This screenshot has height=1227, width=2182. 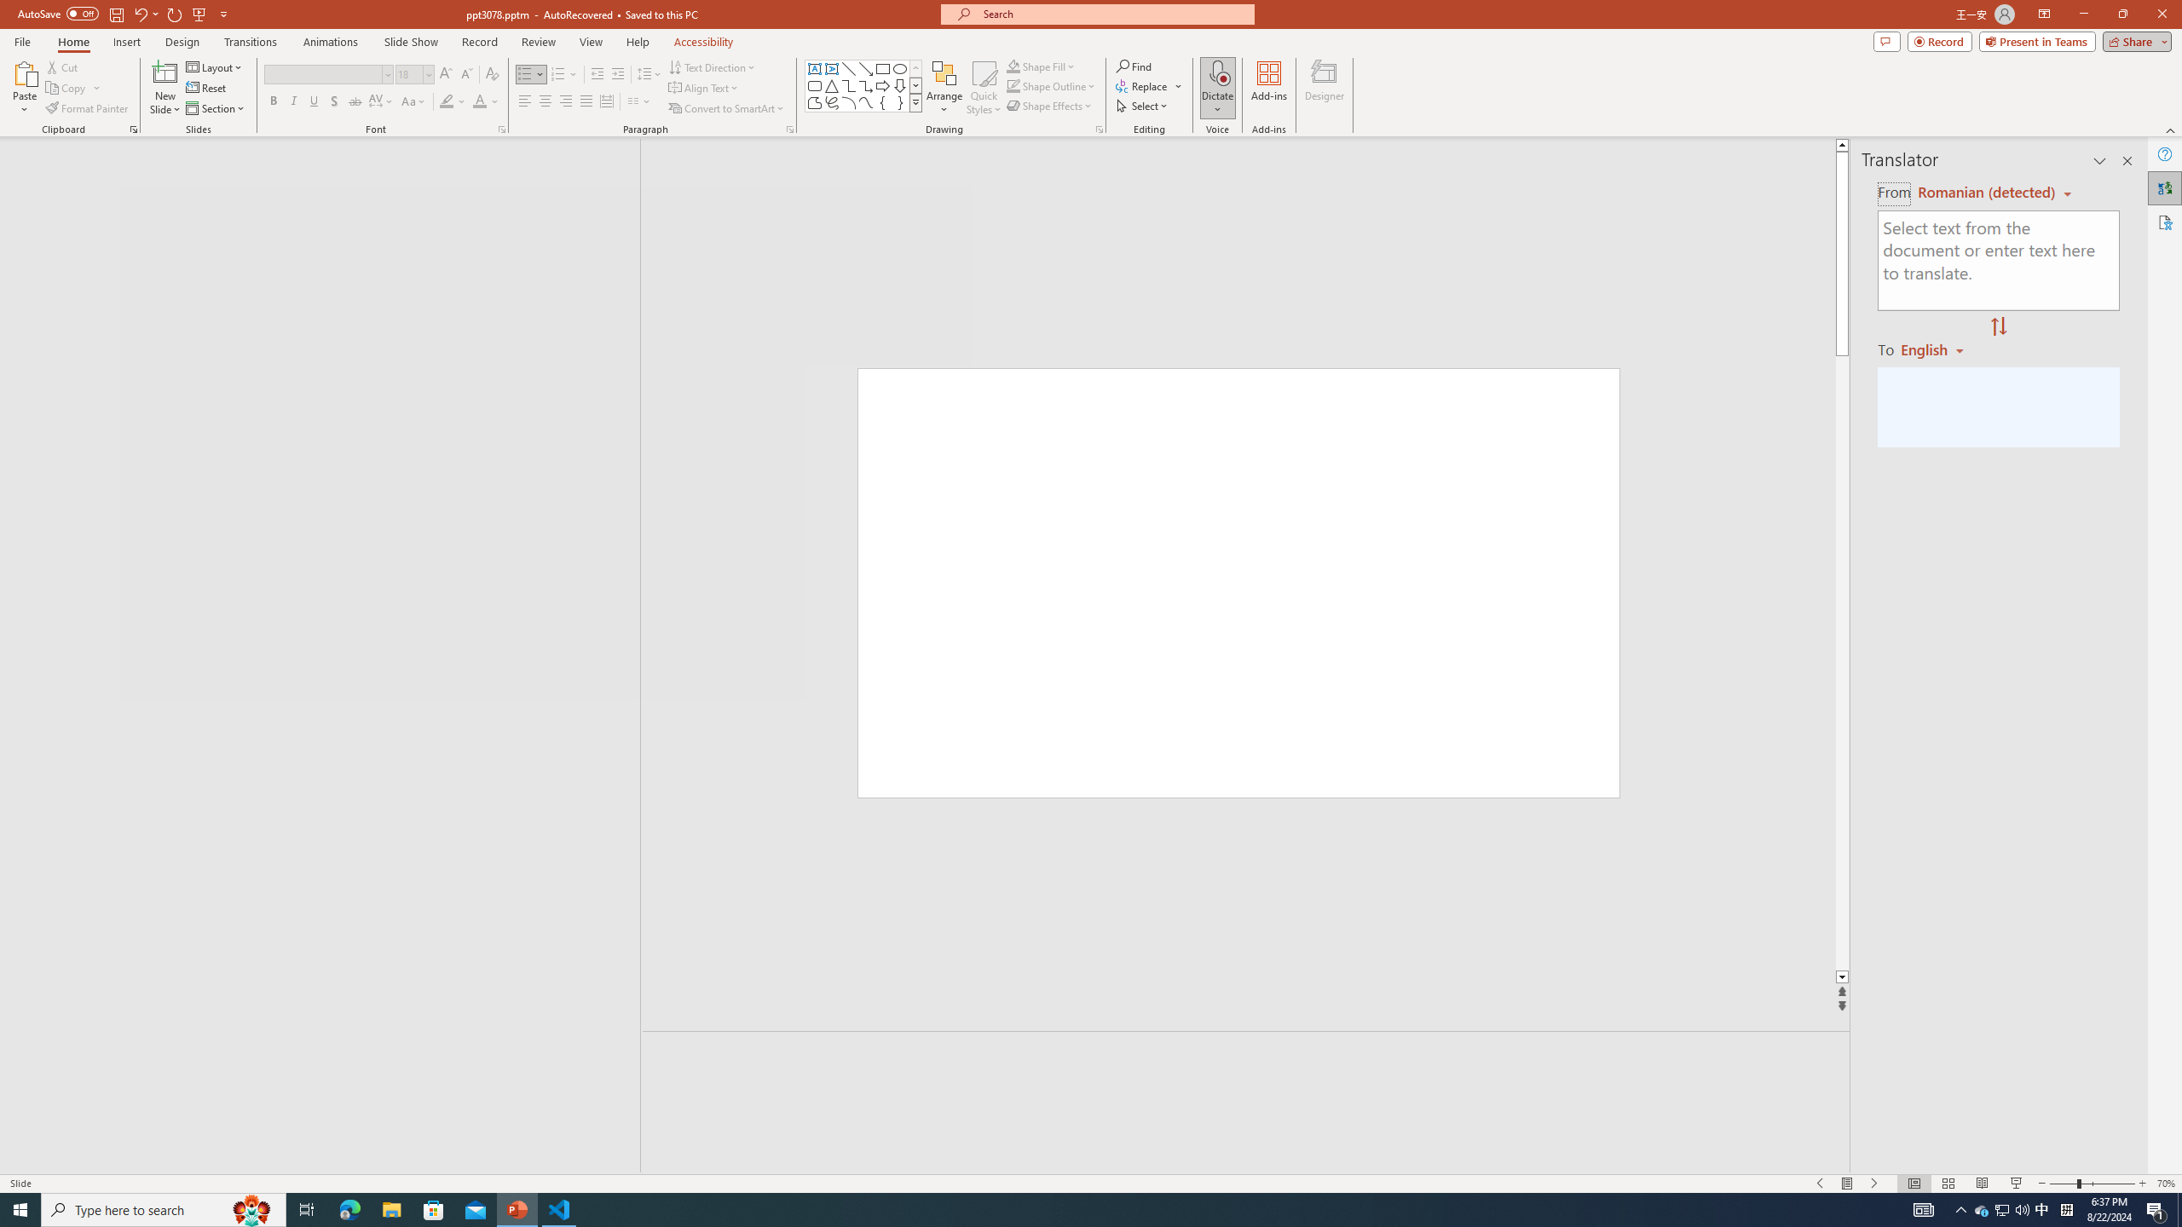 What do you see at coordinates (1143, 106) in the screenshot?
I see `Select` at bounding box center [1143, 106].